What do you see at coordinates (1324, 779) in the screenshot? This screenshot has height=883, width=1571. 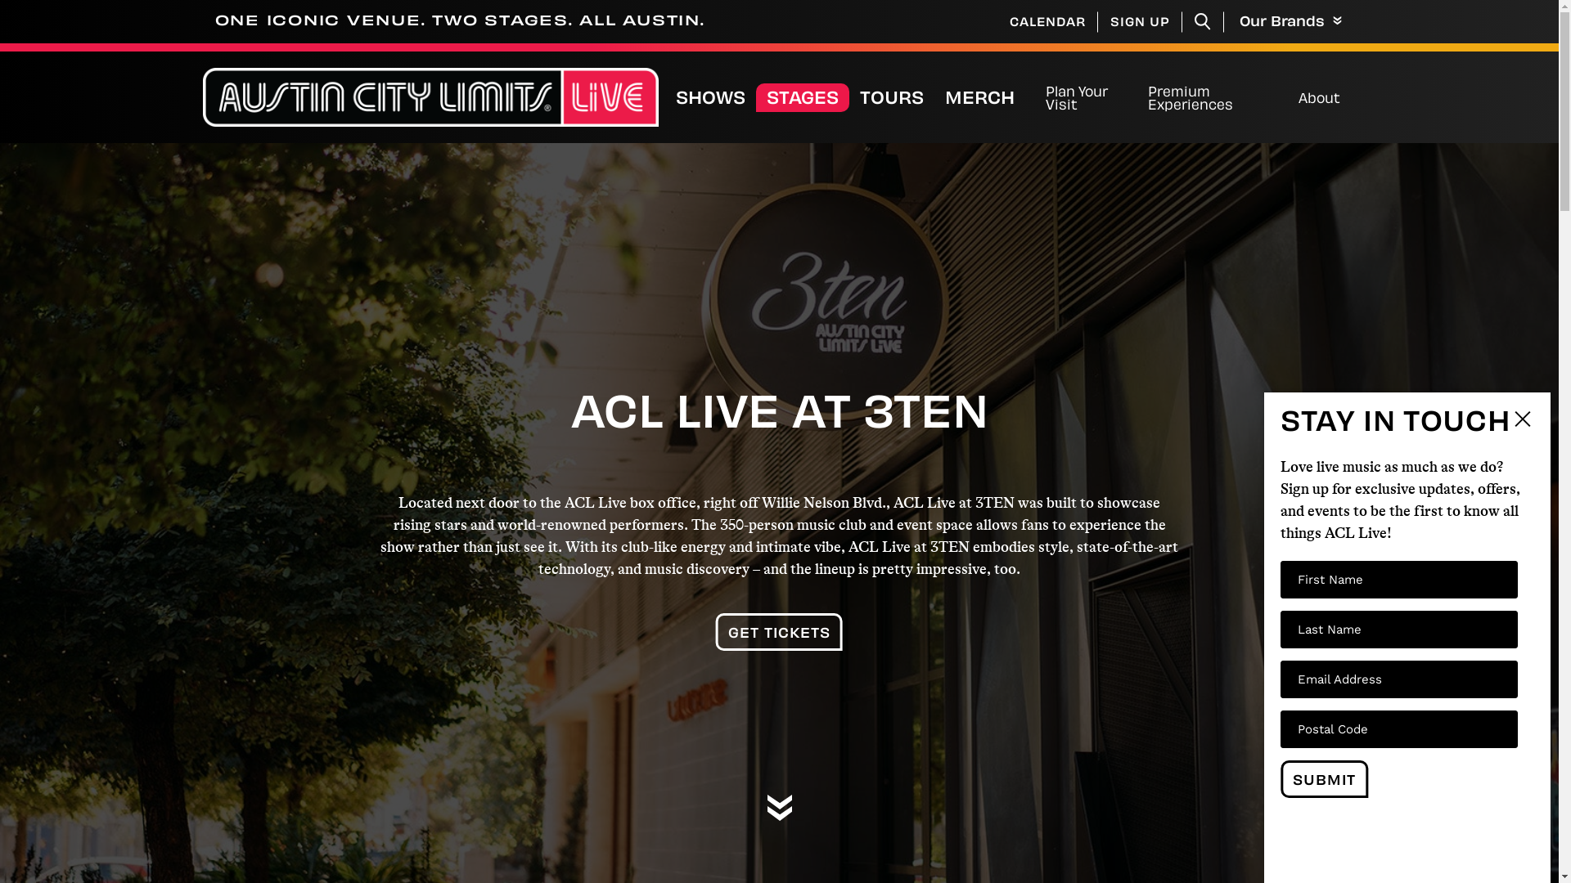 I see `SUBMIT` at bounding box center [1324, 779].